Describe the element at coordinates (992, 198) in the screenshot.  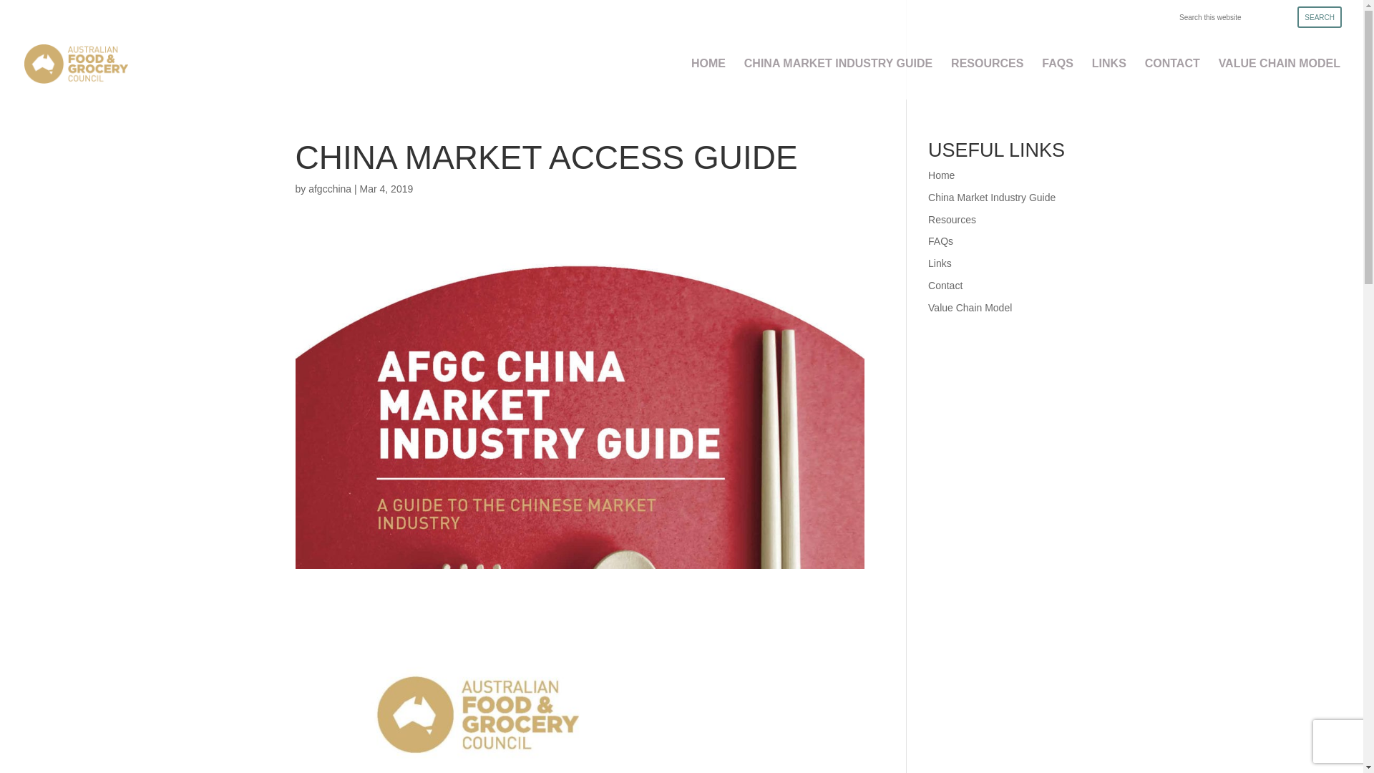
I see `China Market Industry Guide` at that location.